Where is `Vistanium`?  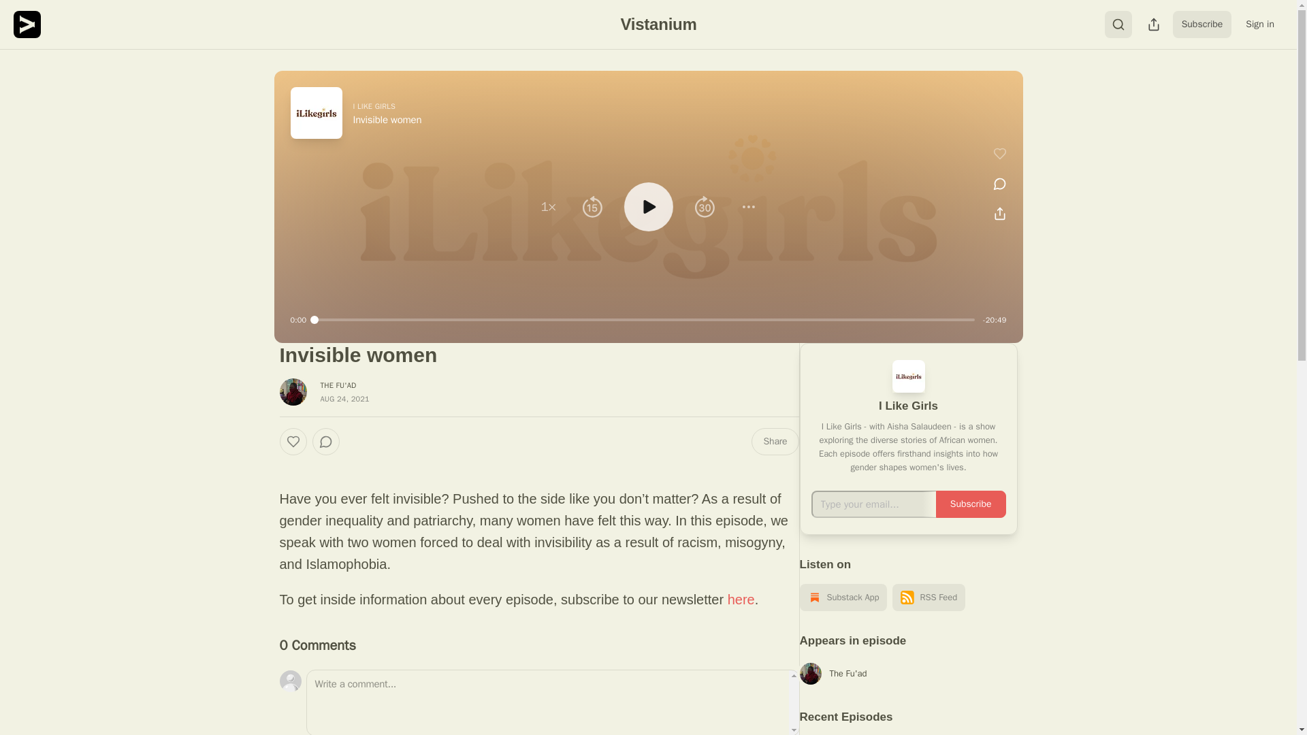 Vistanium is located at coordinates (658, 23).